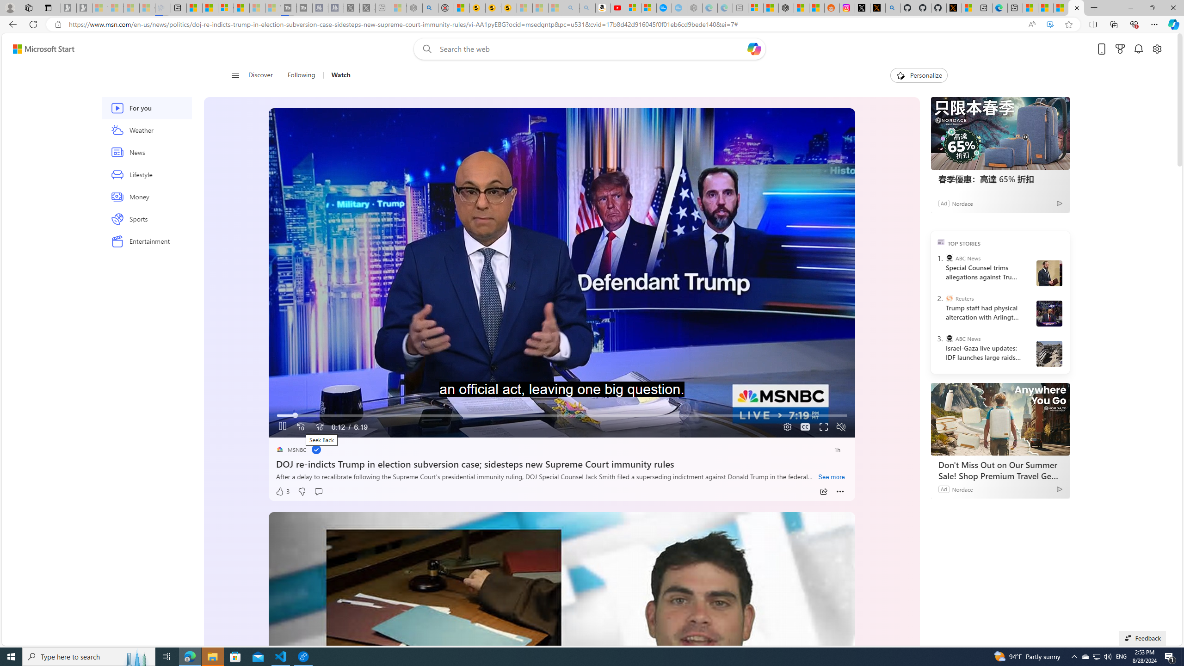 Image resolution: width=1184 pixels, height=666 pixels. I want to click on Web search, so click(425, 49).